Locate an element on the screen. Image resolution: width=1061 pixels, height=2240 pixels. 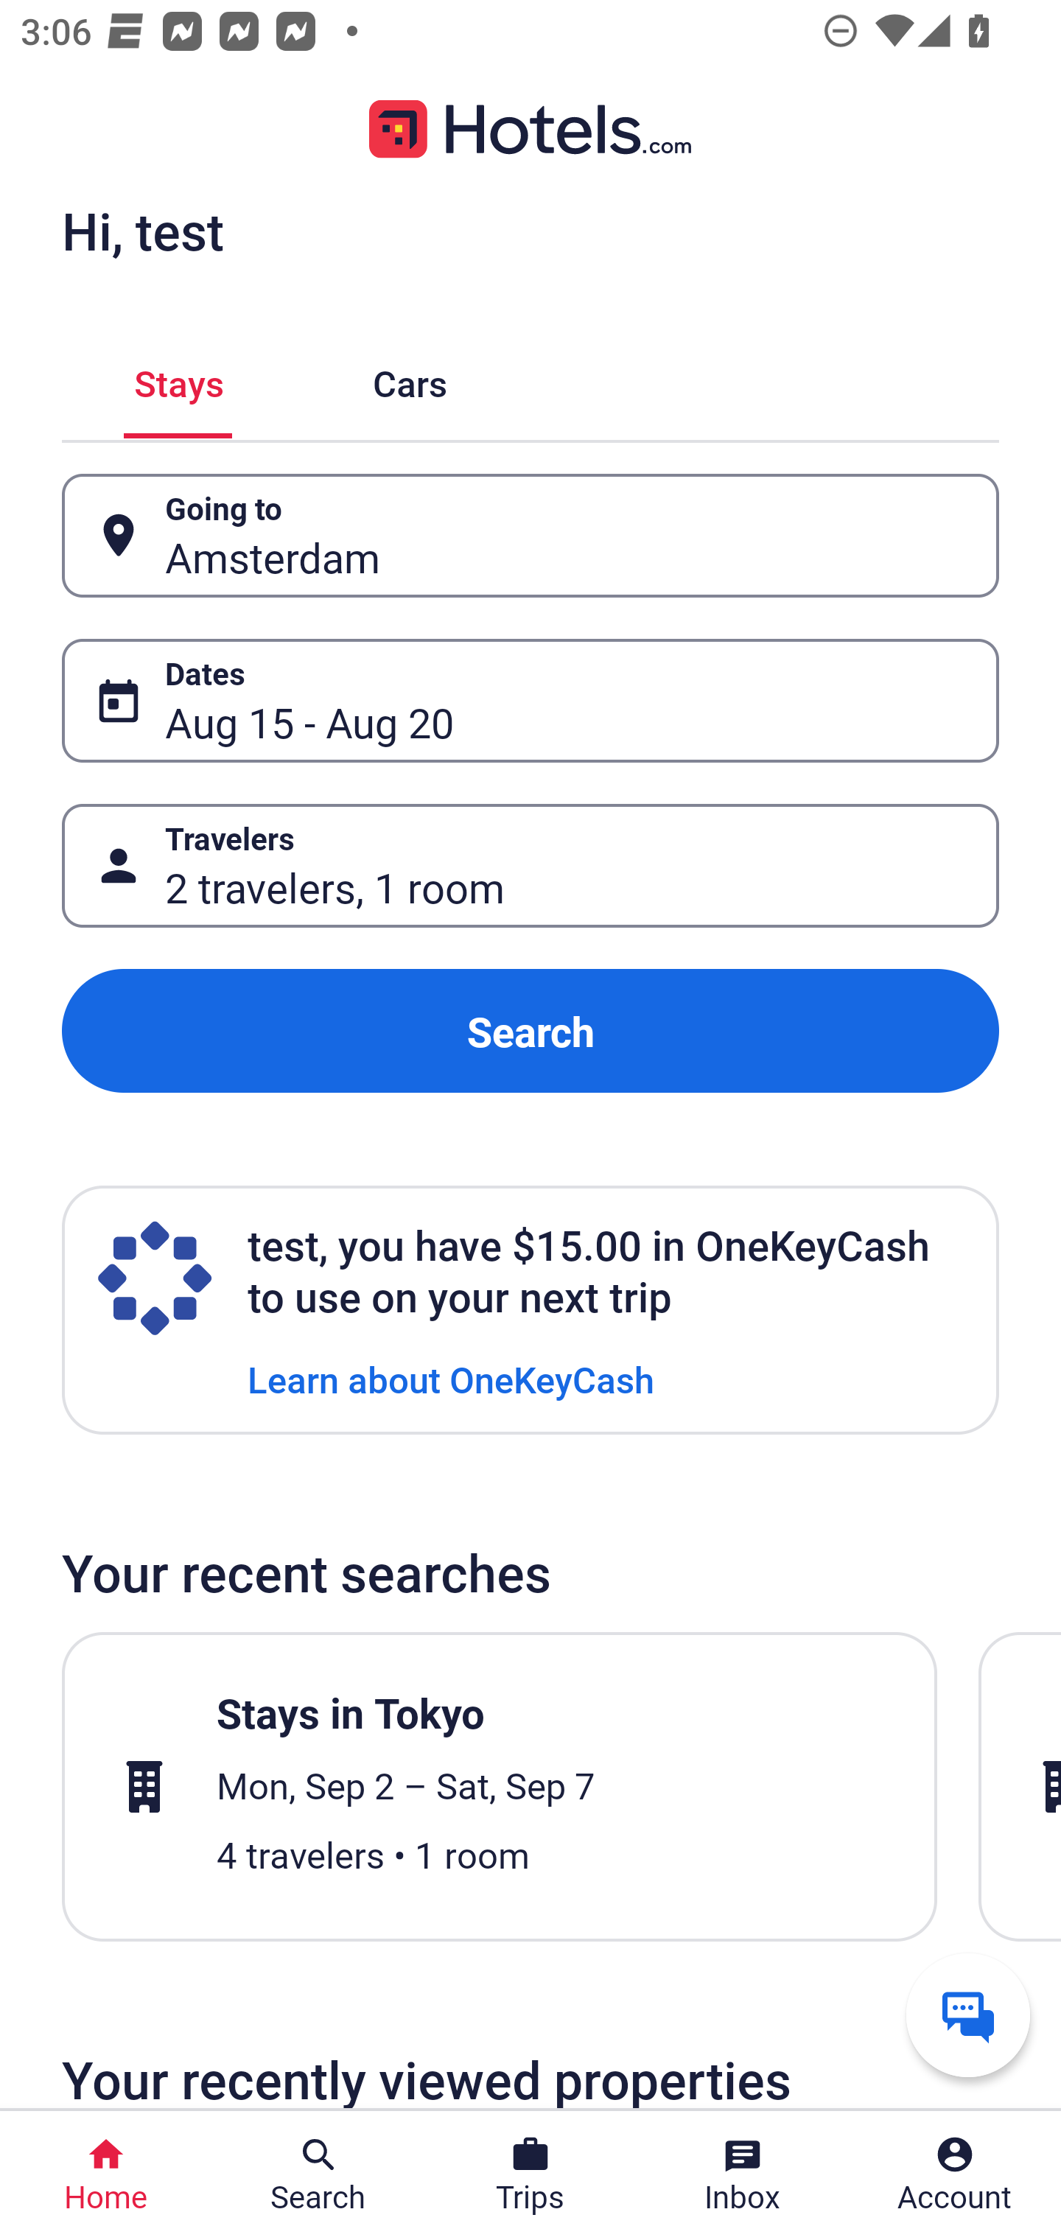
Search Search Button is located at coordinates (318, 2175).